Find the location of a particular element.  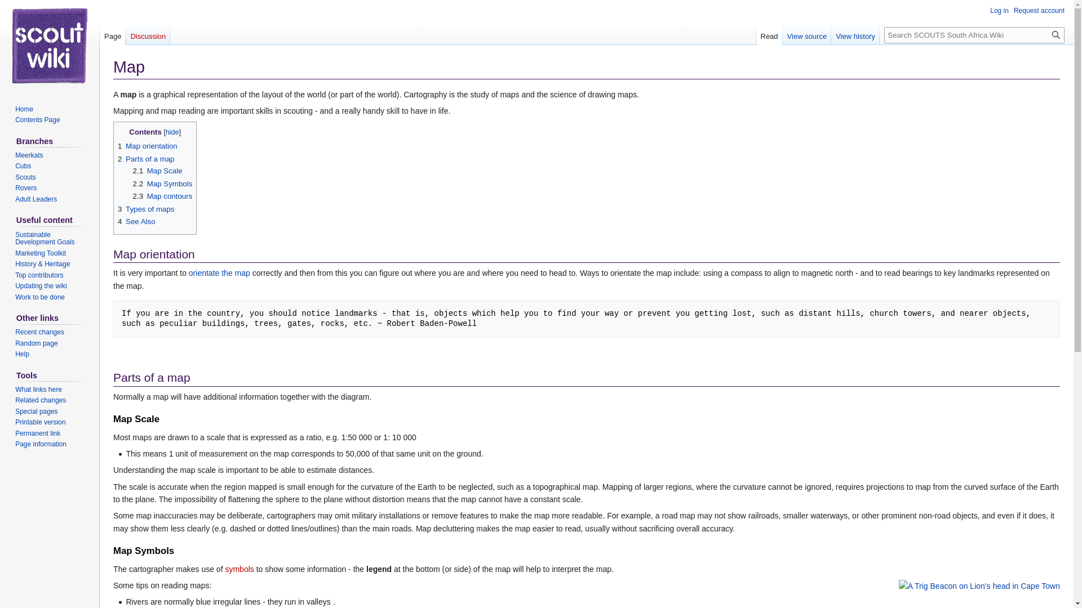

Discussion is located at coordinates (148, 33).